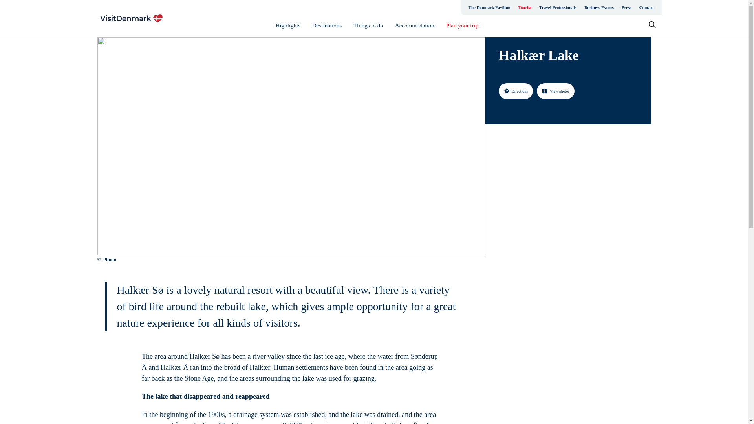 The width and height of the screenshot is (754, 424). I want to click on Contact, so click(646, 7).